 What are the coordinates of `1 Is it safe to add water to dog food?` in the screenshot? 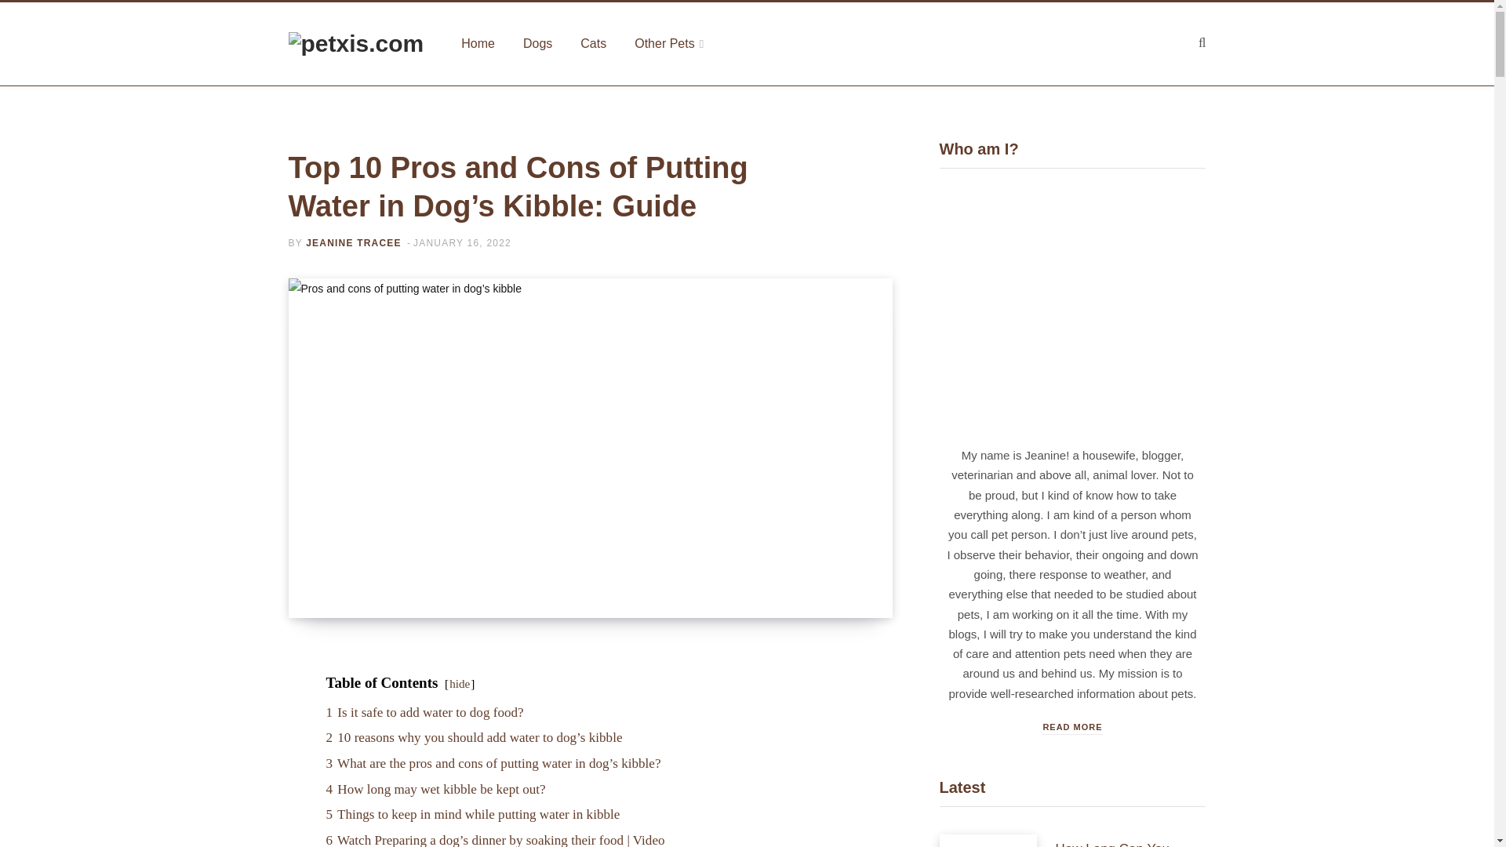 It's located at (424, 712).